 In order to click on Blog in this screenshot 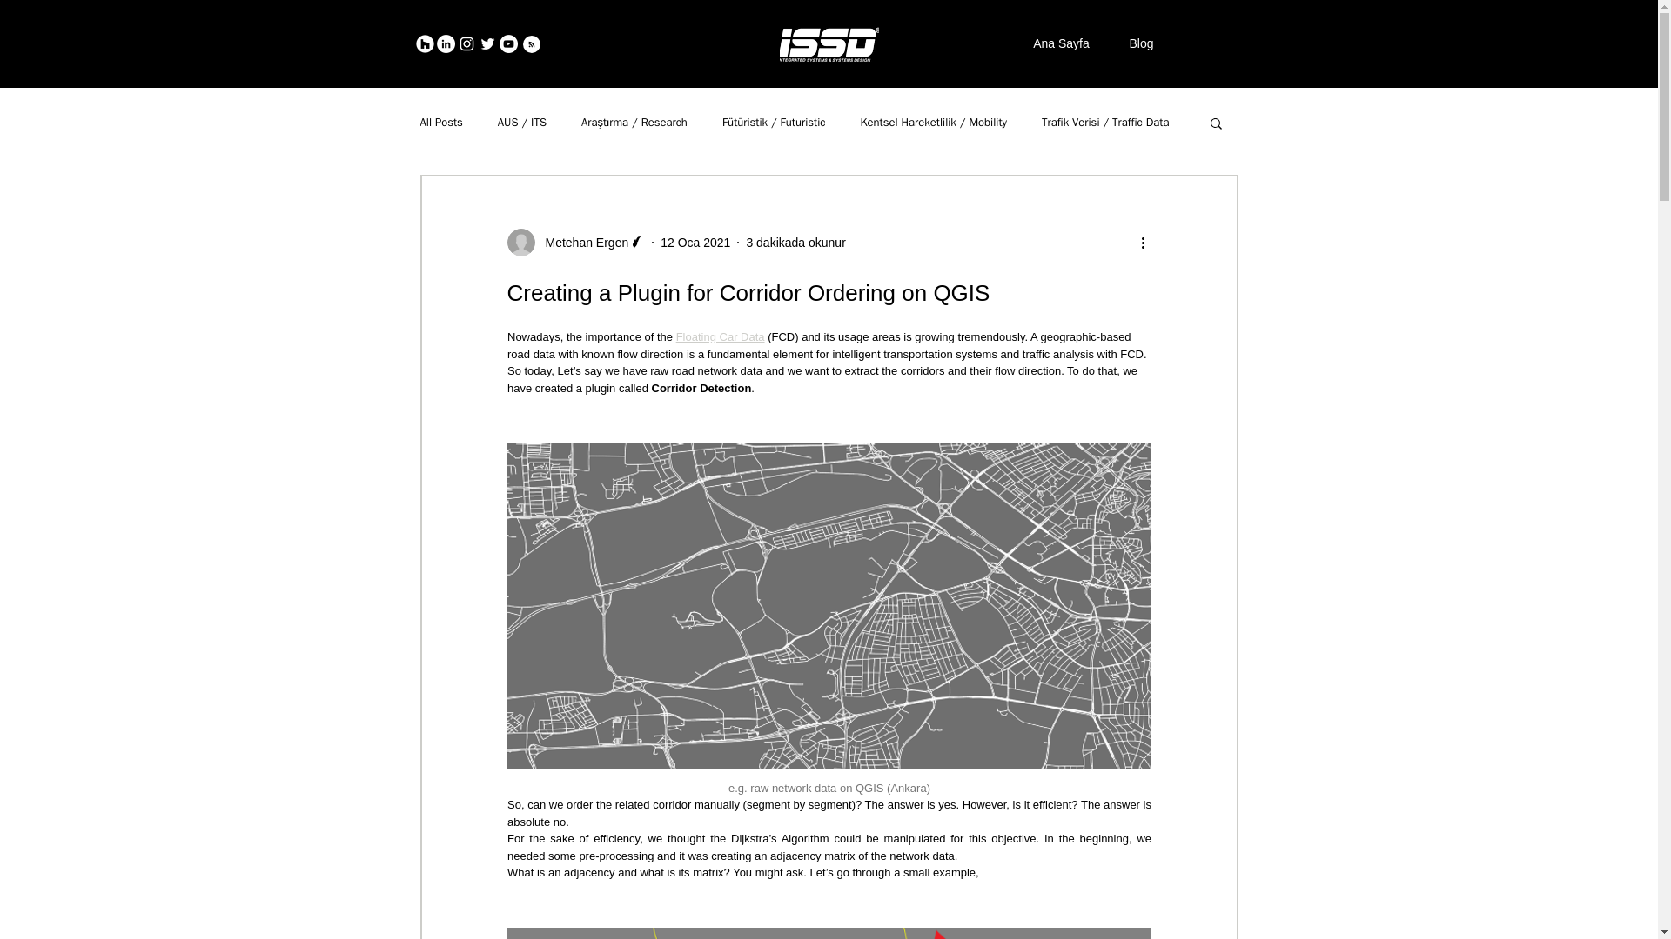, I will do `click(1140, 43)`.